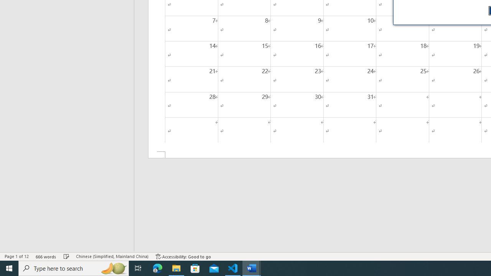 This screenshot has width=491, height=276. Describe the element at coordinates (16, 256) in the screenshot. I see `Page Number Page 1 of 12` at that location.